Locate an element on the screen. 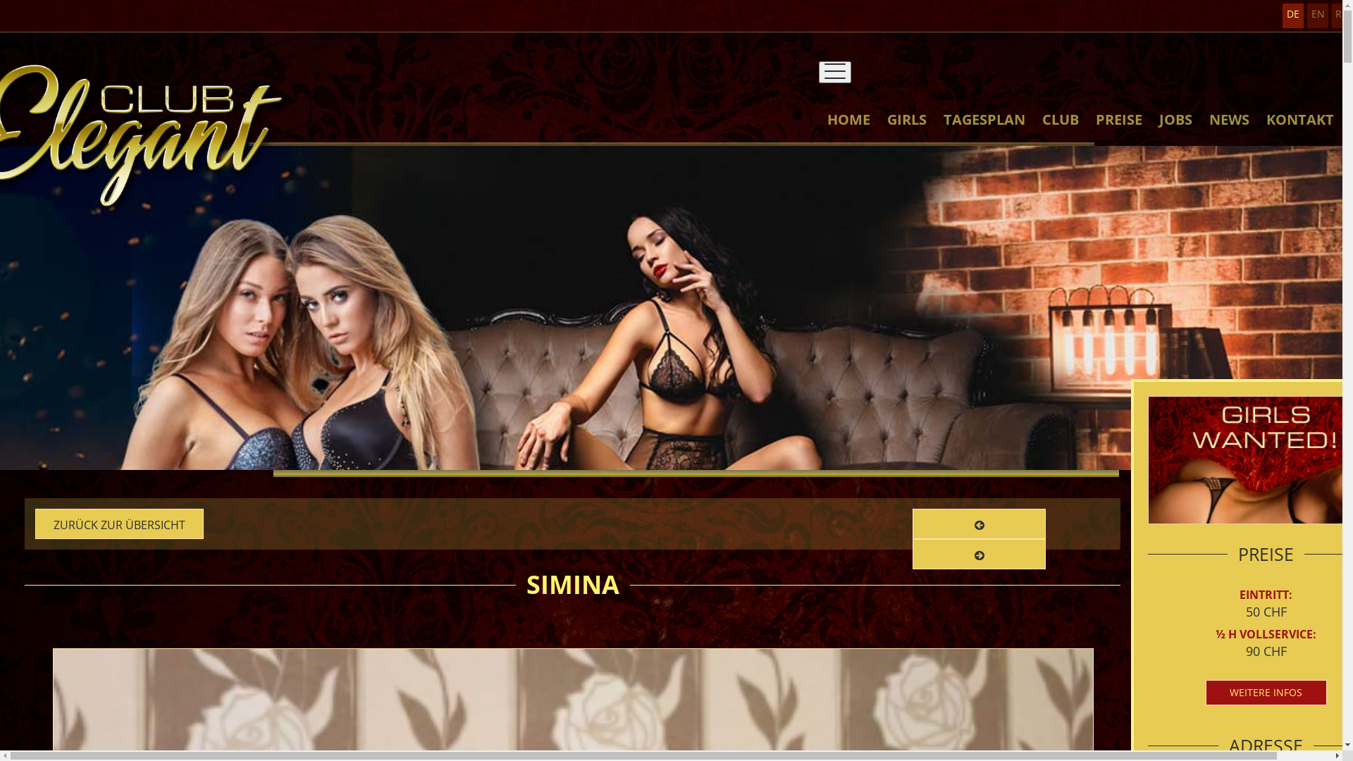 The image size is (1353, 761). TAGESPLAN is located at coordinates (984, 132).